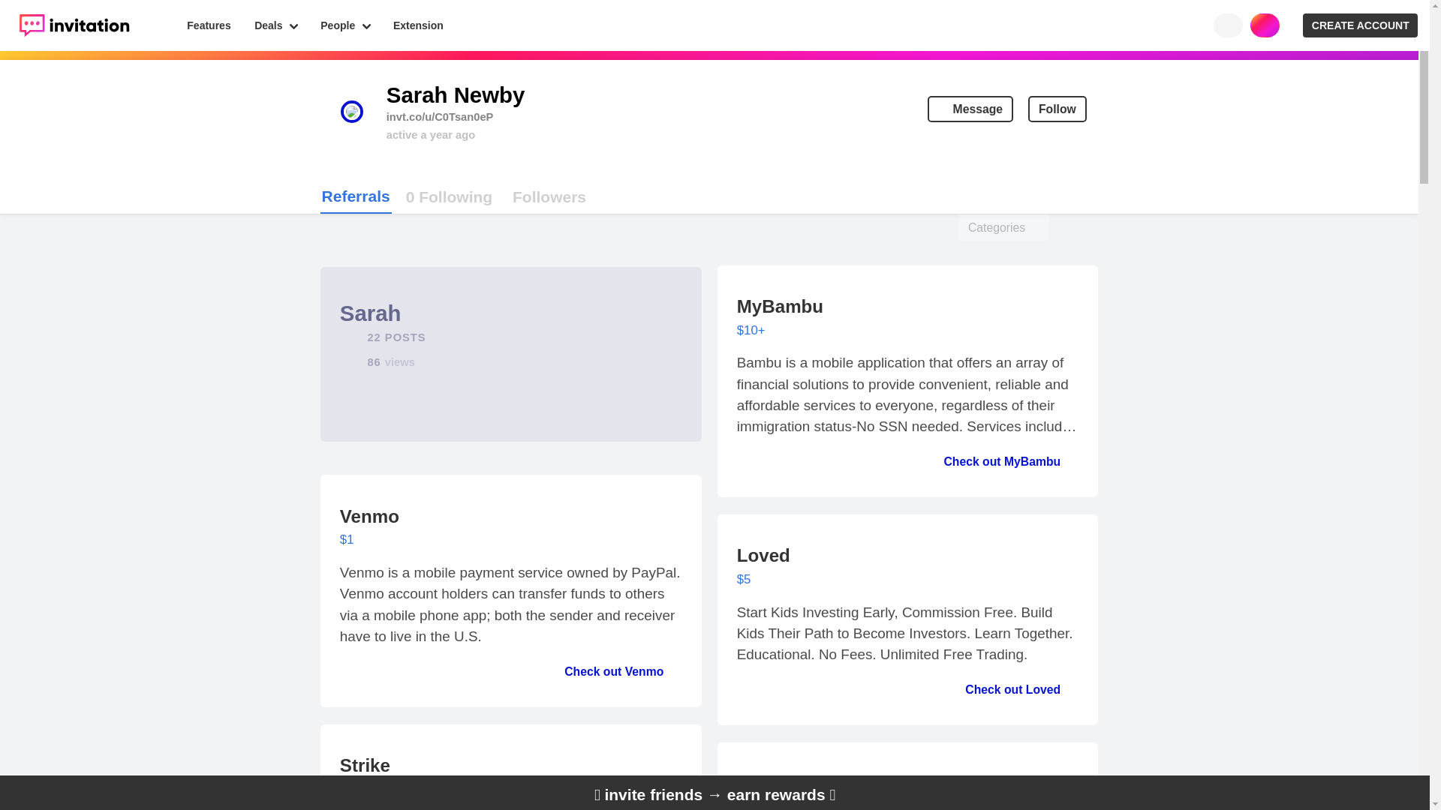 This screenshot has height=810, width=1441. I want to click on Extension, so click(418, 25).